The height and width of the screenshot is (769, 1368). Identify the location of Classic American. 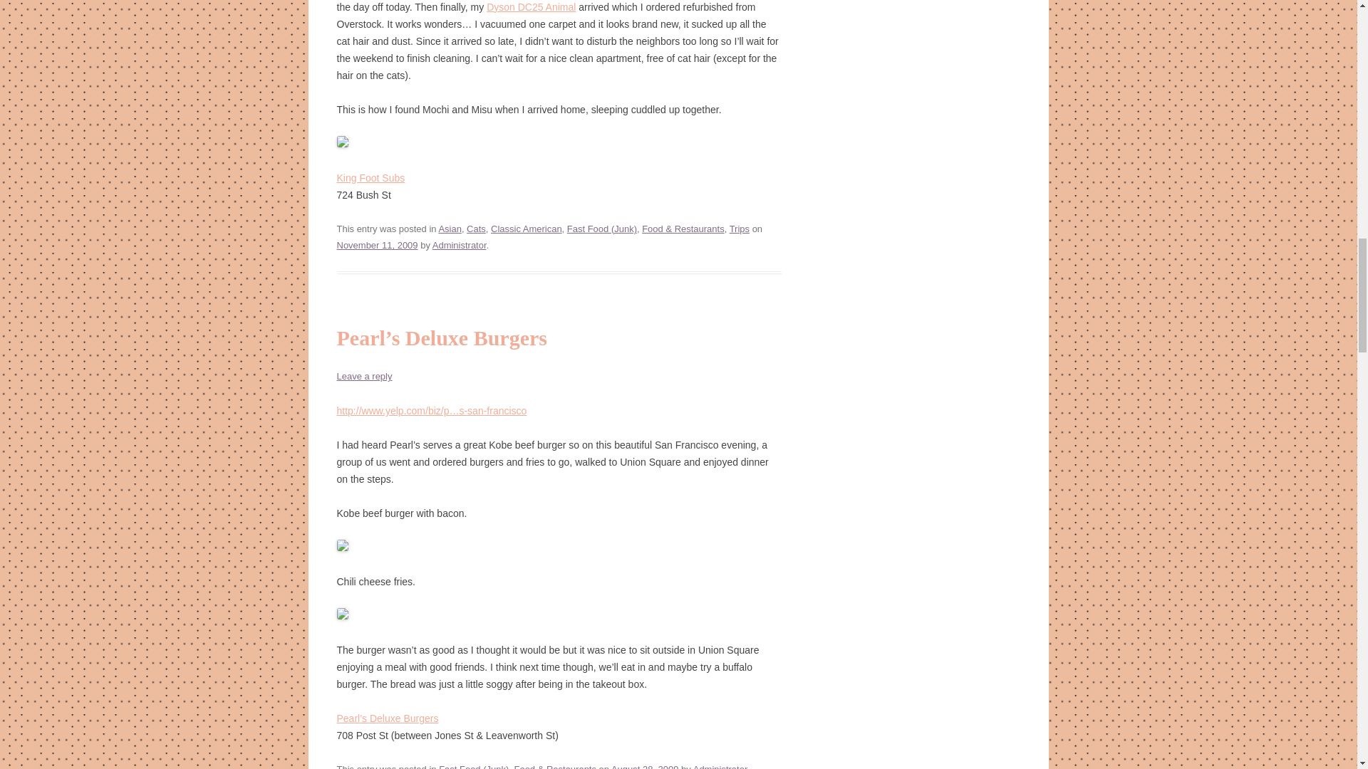
(527, 229).